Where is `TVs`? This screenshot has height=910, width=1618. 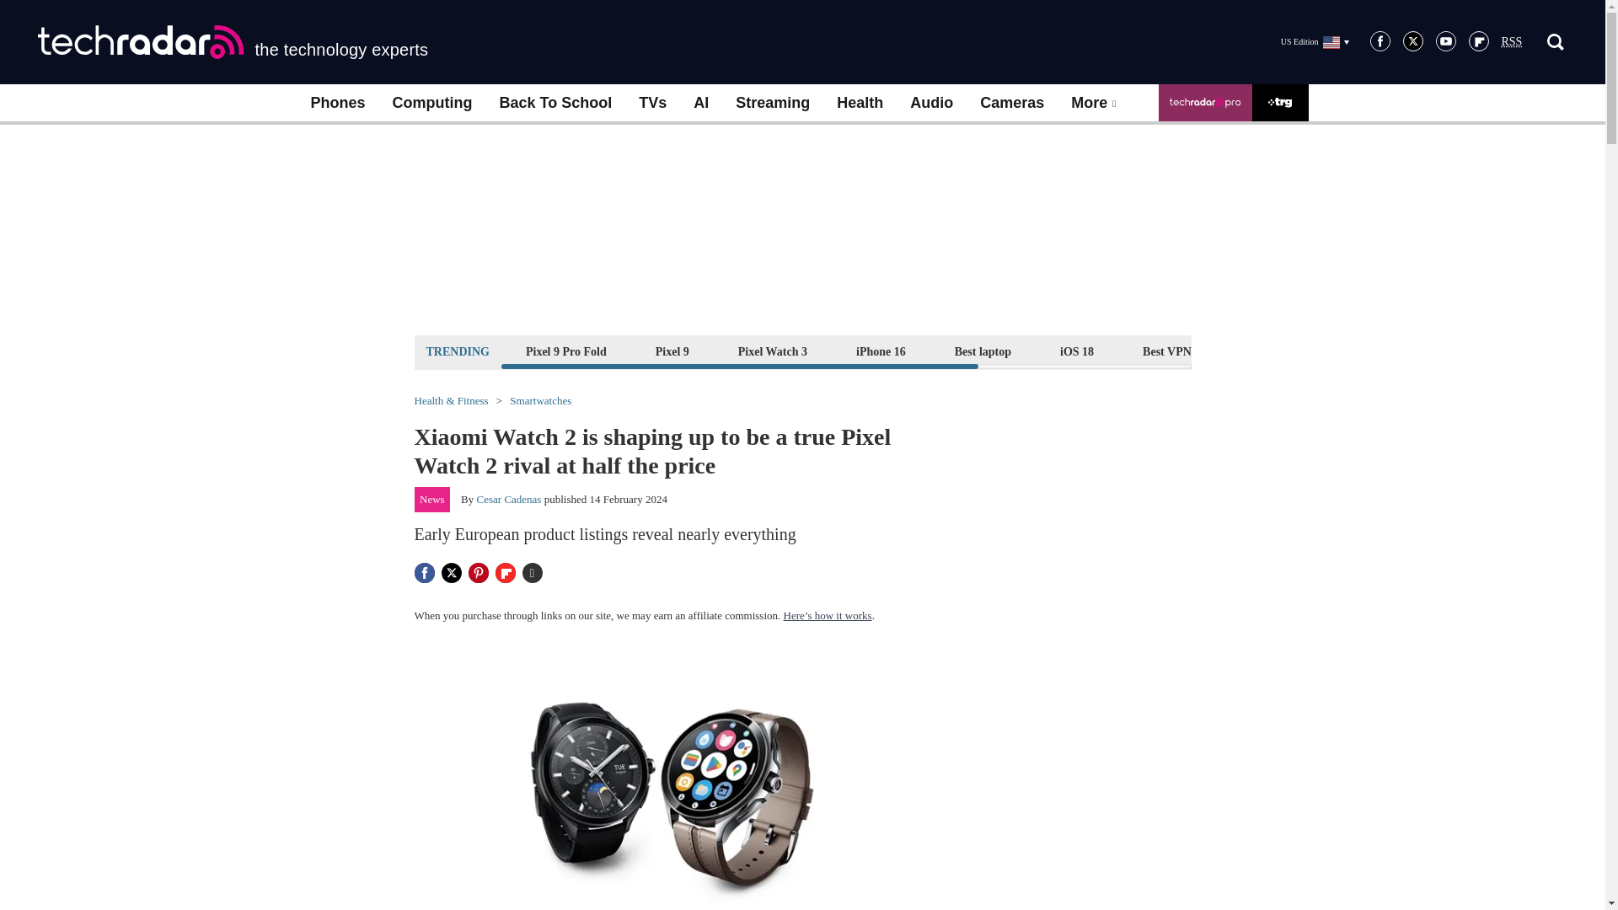
TVs is located at coordinates (652, 103).